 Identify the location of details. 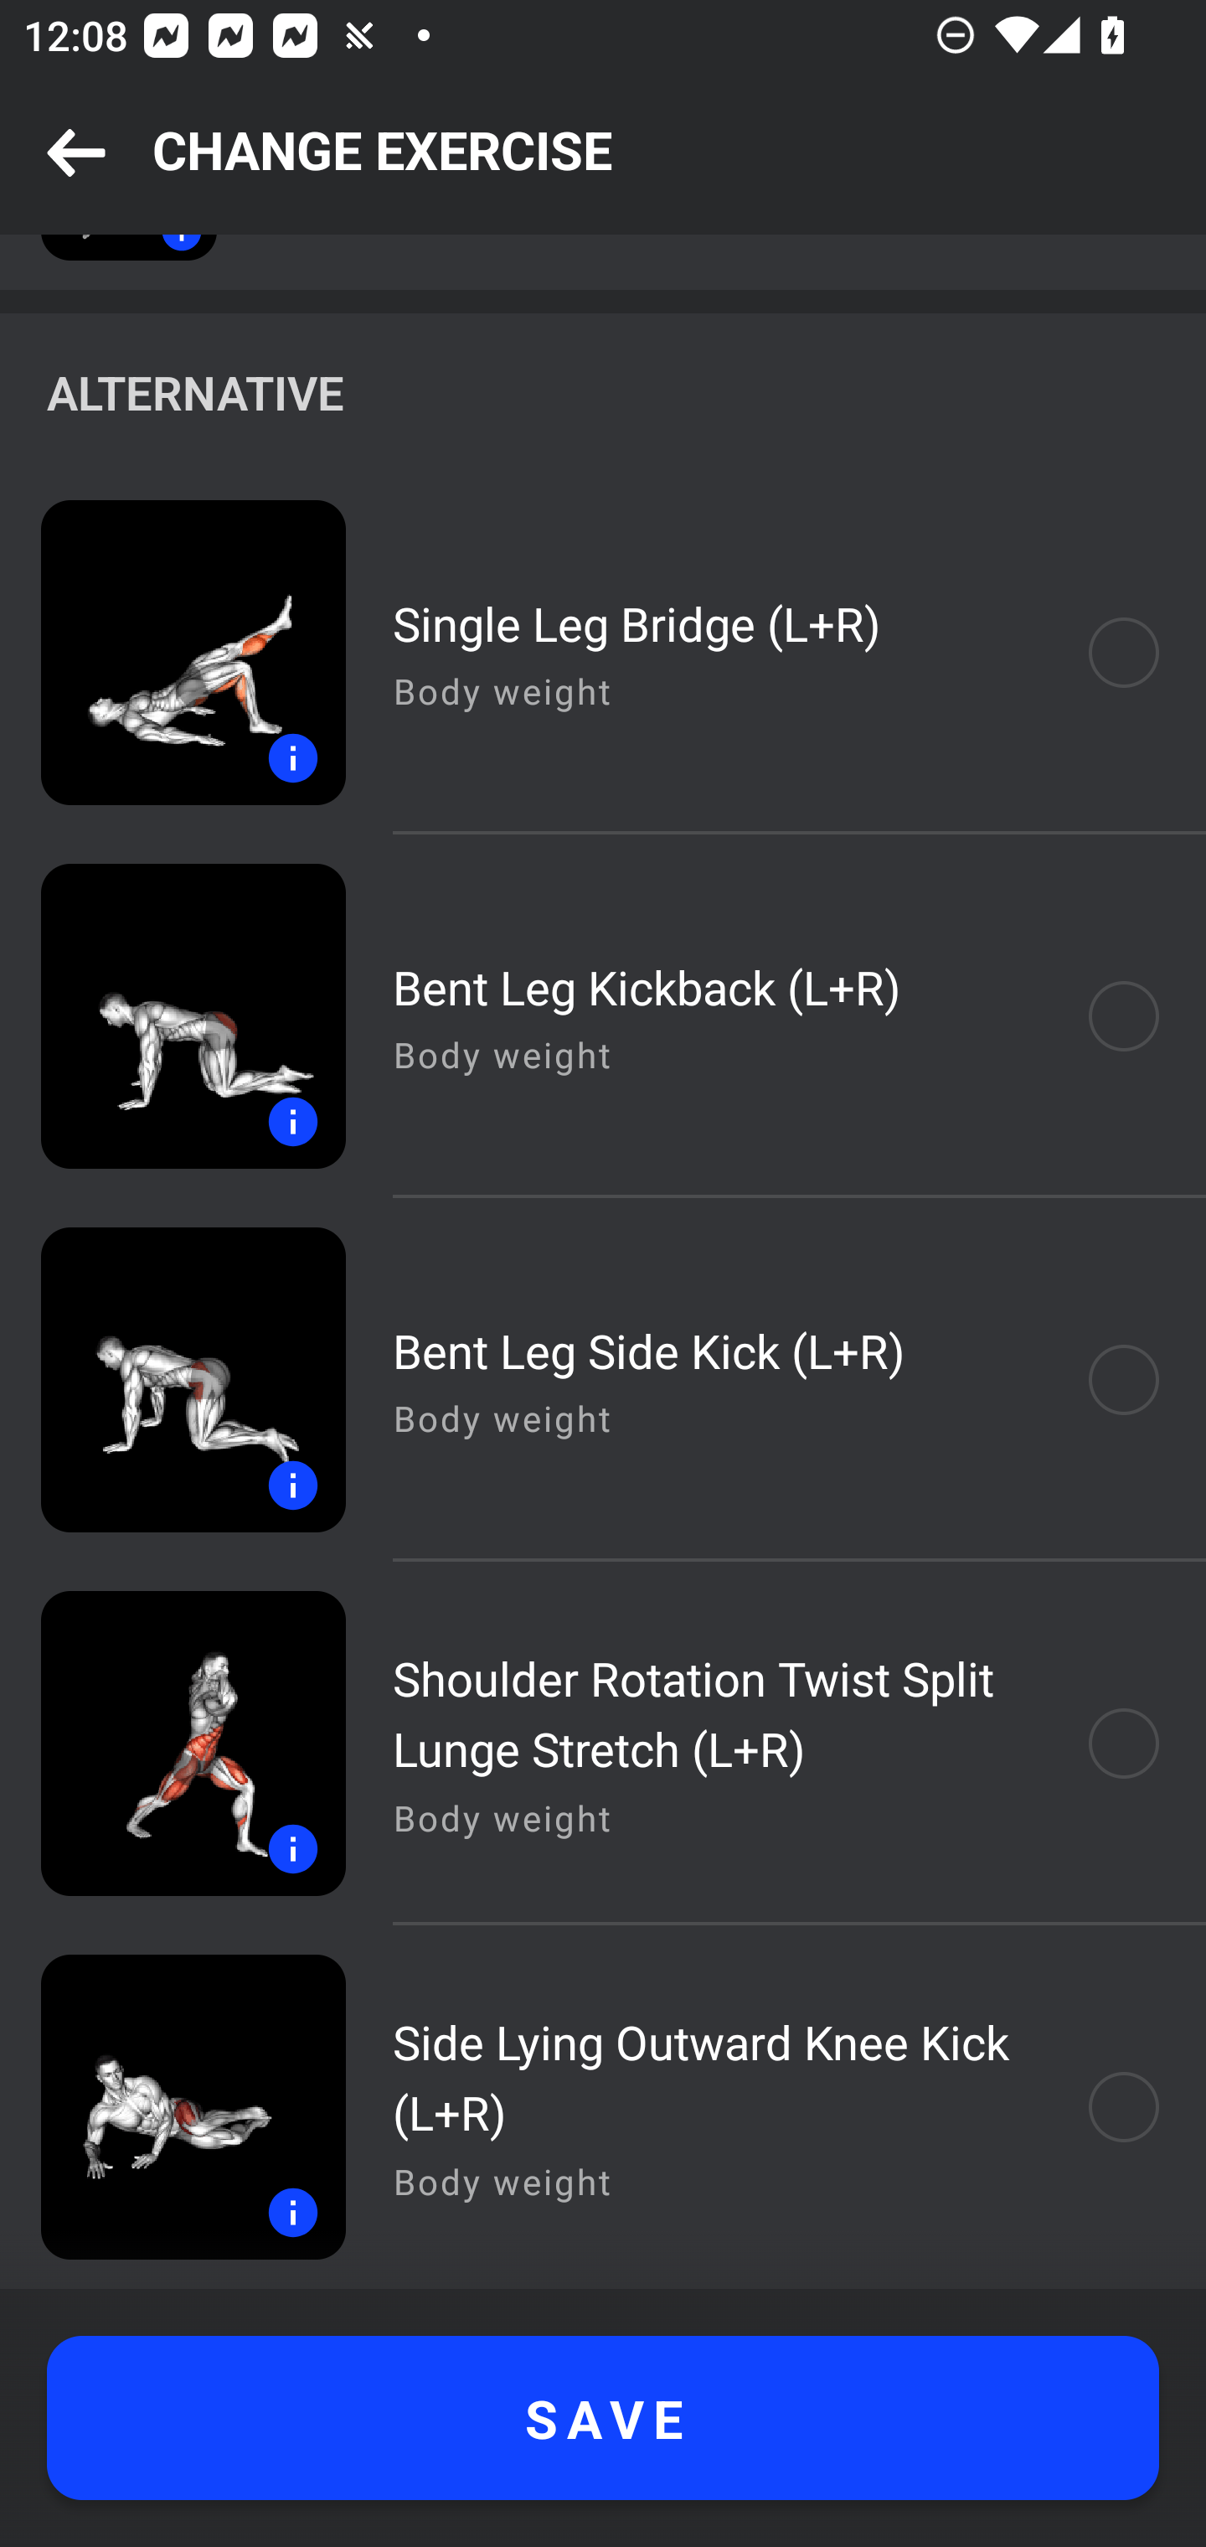
(173, 1015).